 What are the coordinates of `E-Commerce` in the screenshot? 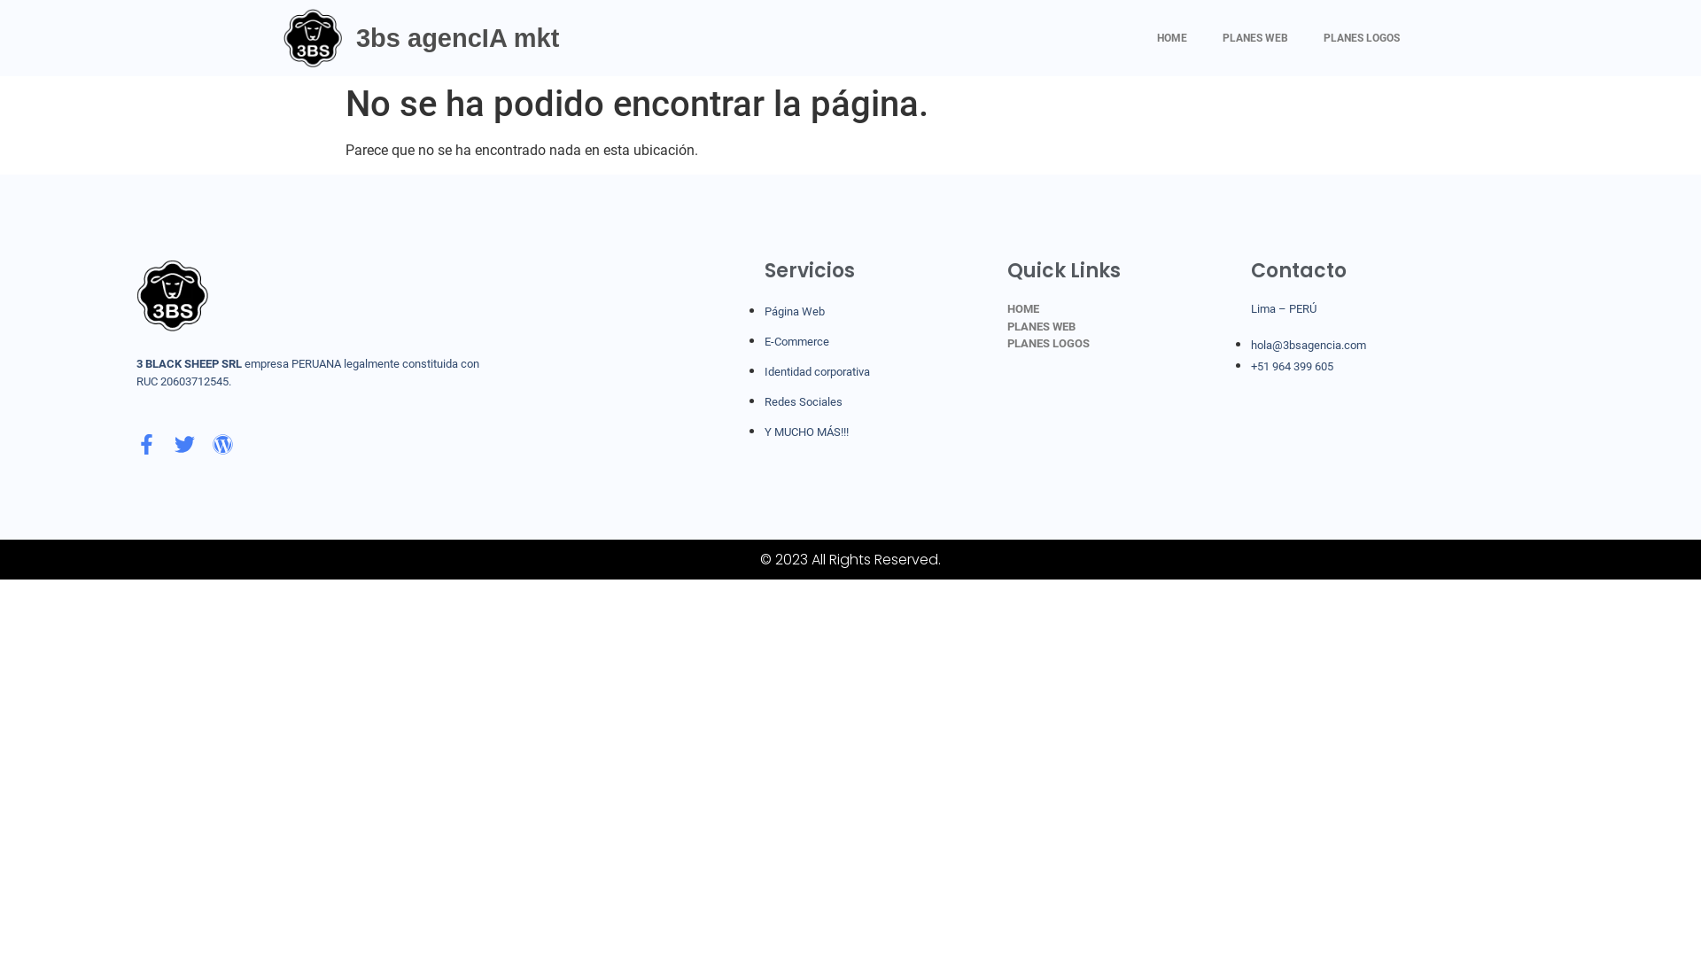 It's located at (797, 342).